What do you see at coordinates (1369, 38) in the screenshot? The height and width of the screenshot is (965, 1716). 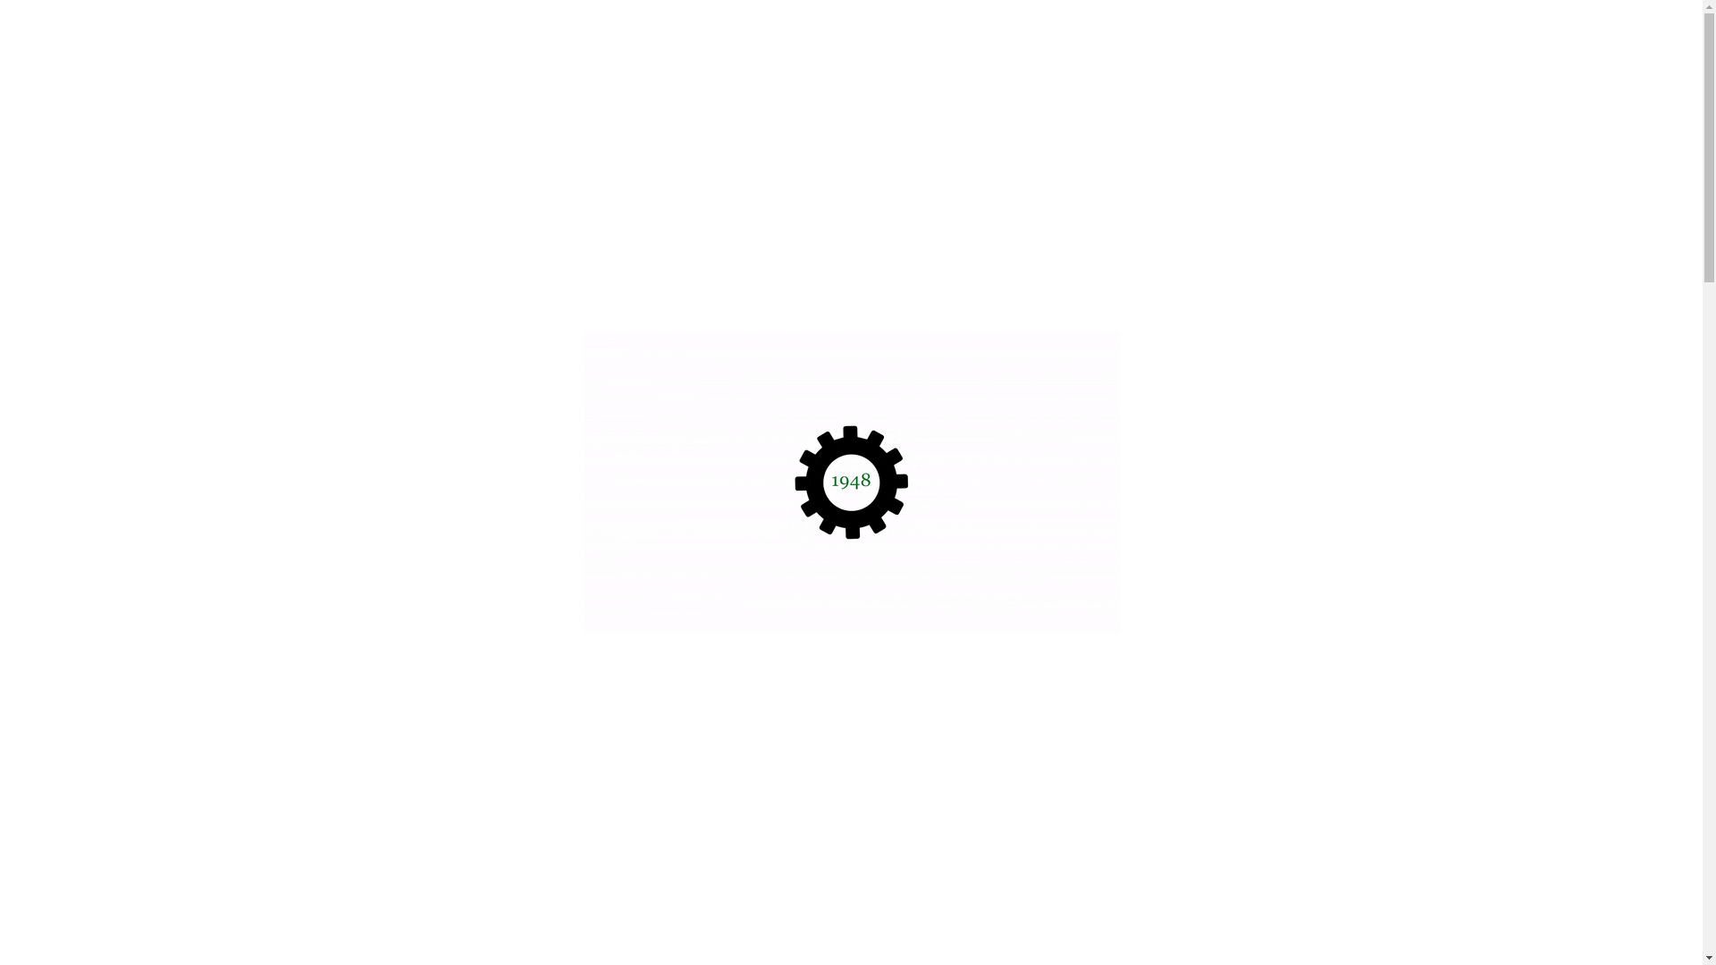 I see `VOLUNTEER` at bounding box center [1369, 38].